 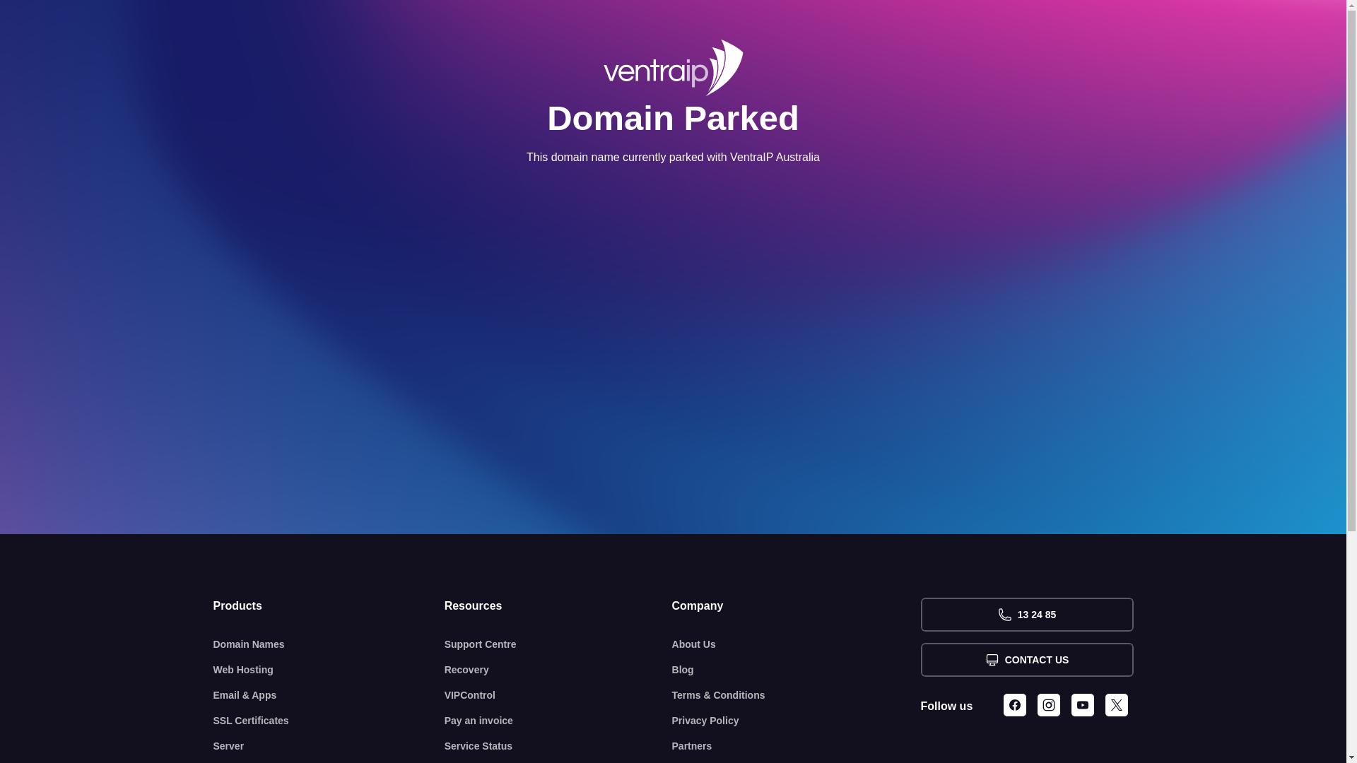 I want to click on Domain Names, so click(x=329, y=644).